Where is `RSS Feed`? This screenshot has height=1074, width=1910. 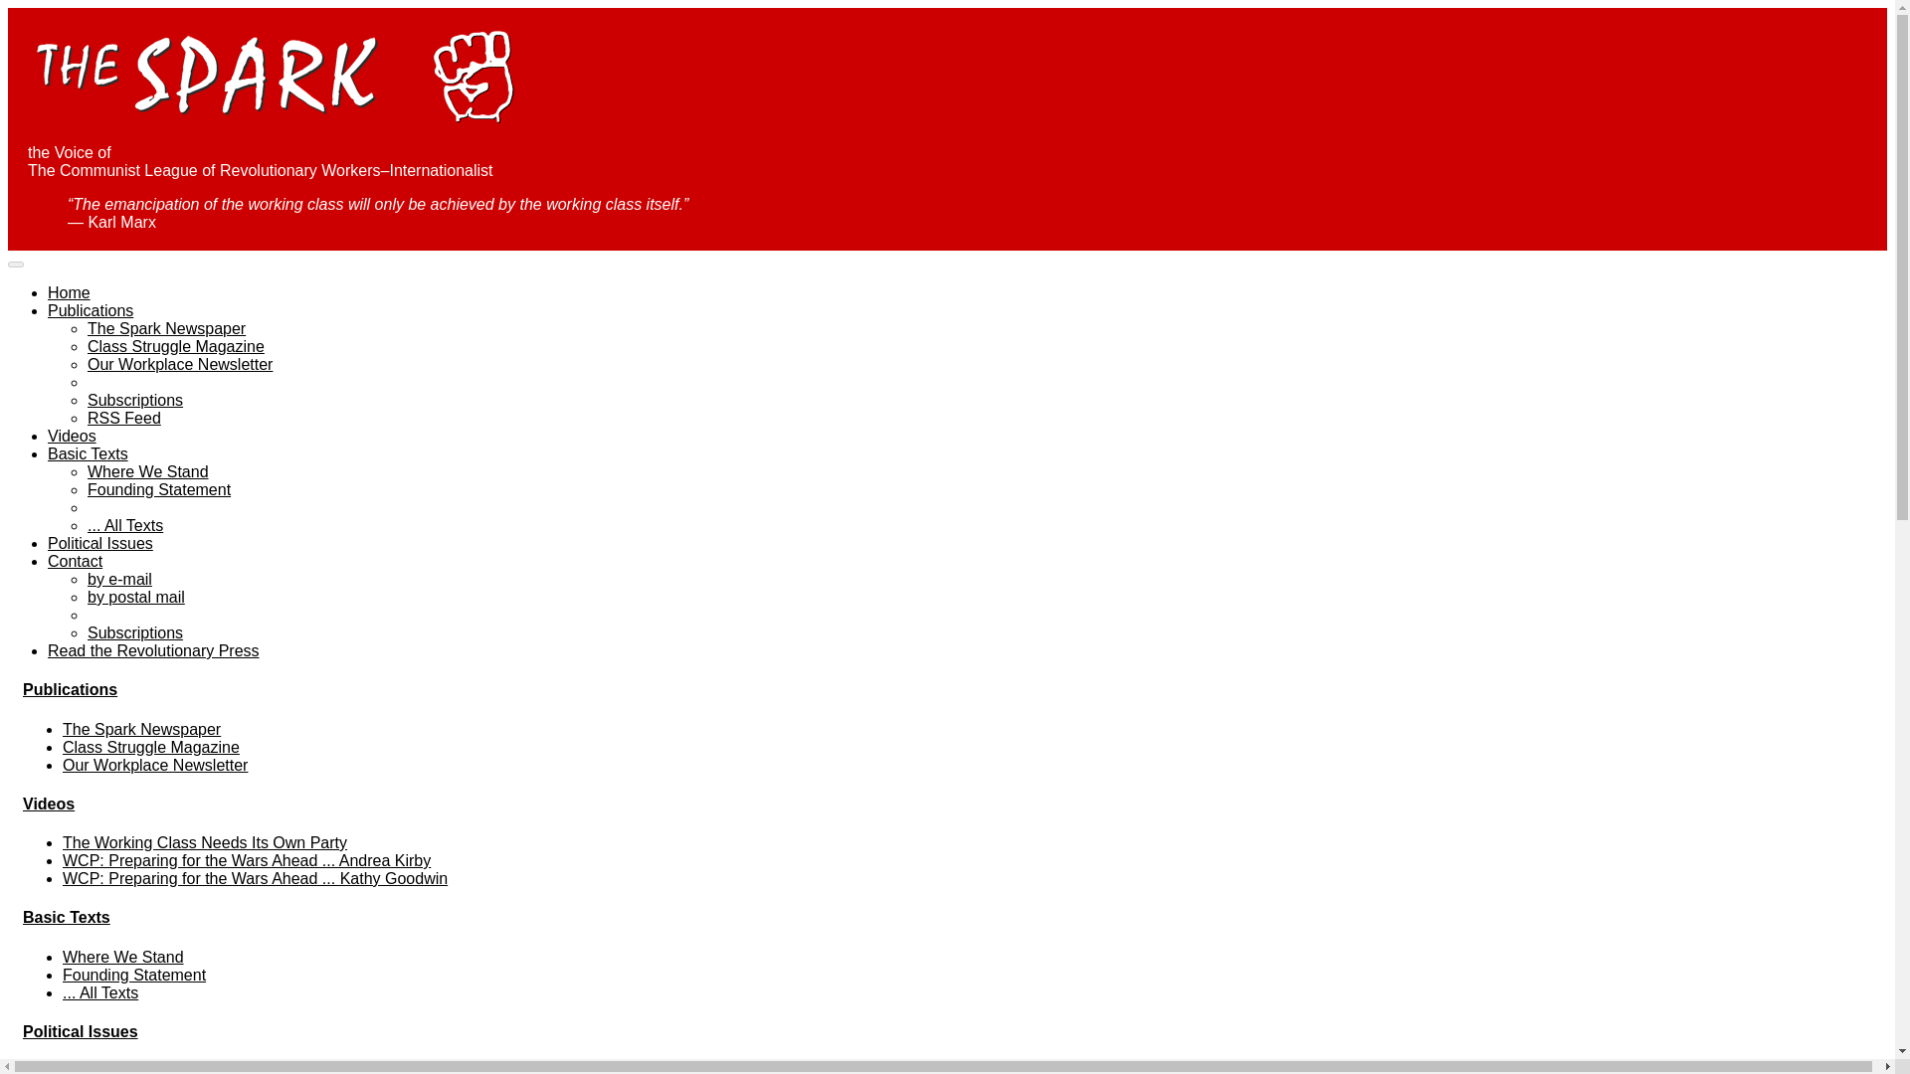 RSS Feed is located at coordinates (123, 418).